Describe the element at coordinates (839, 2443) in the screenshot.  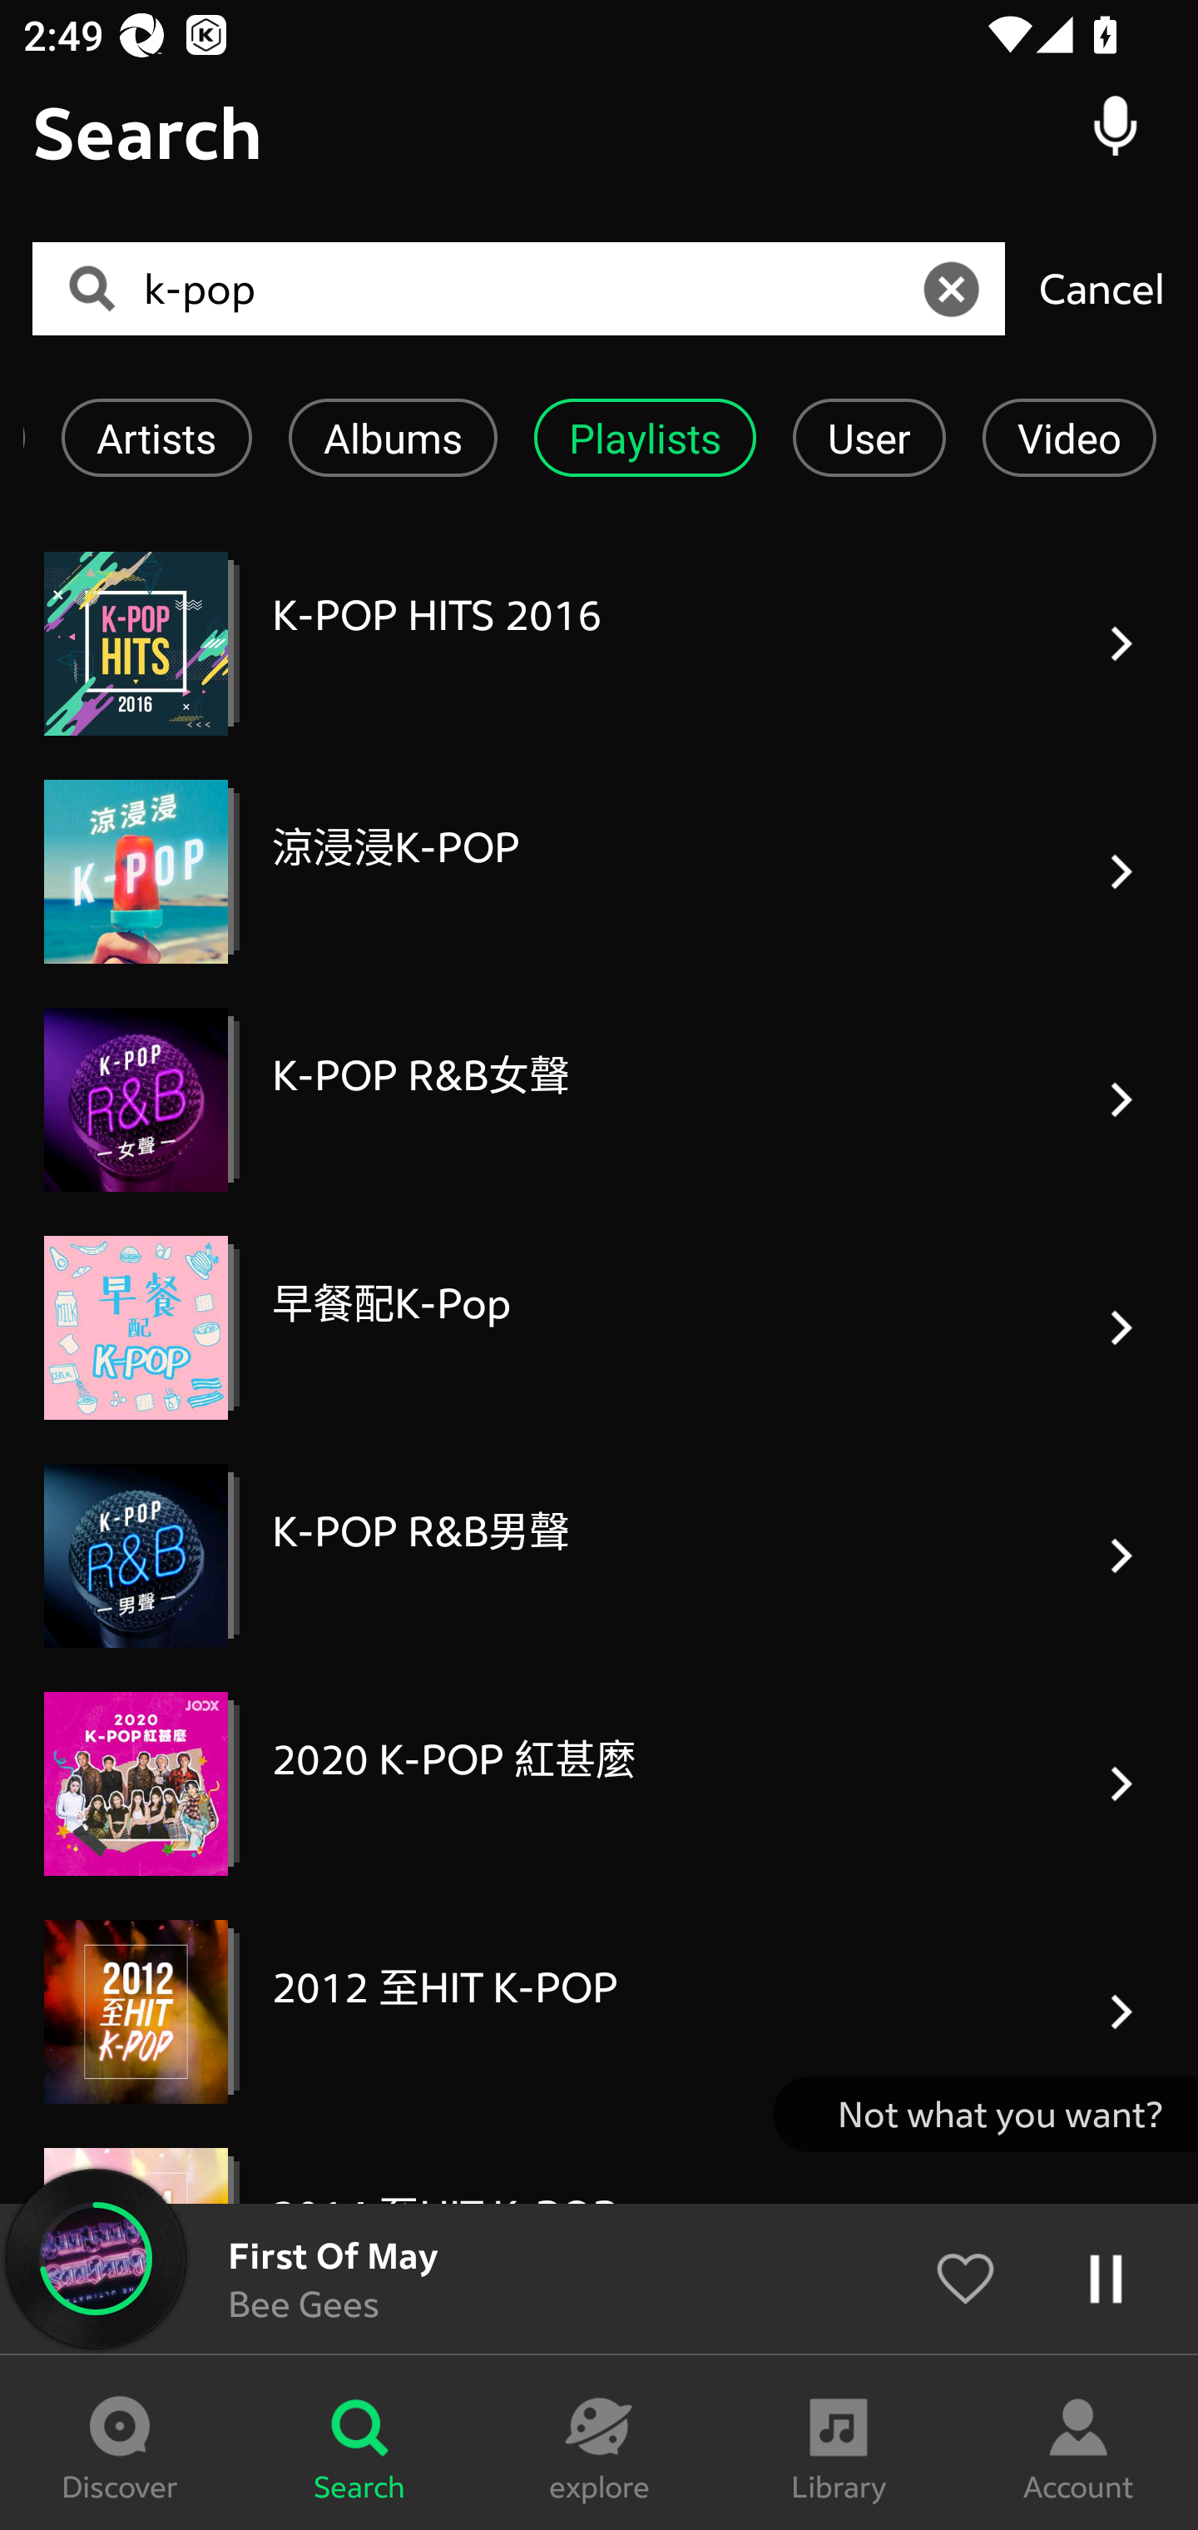
I see `Library` at that location.